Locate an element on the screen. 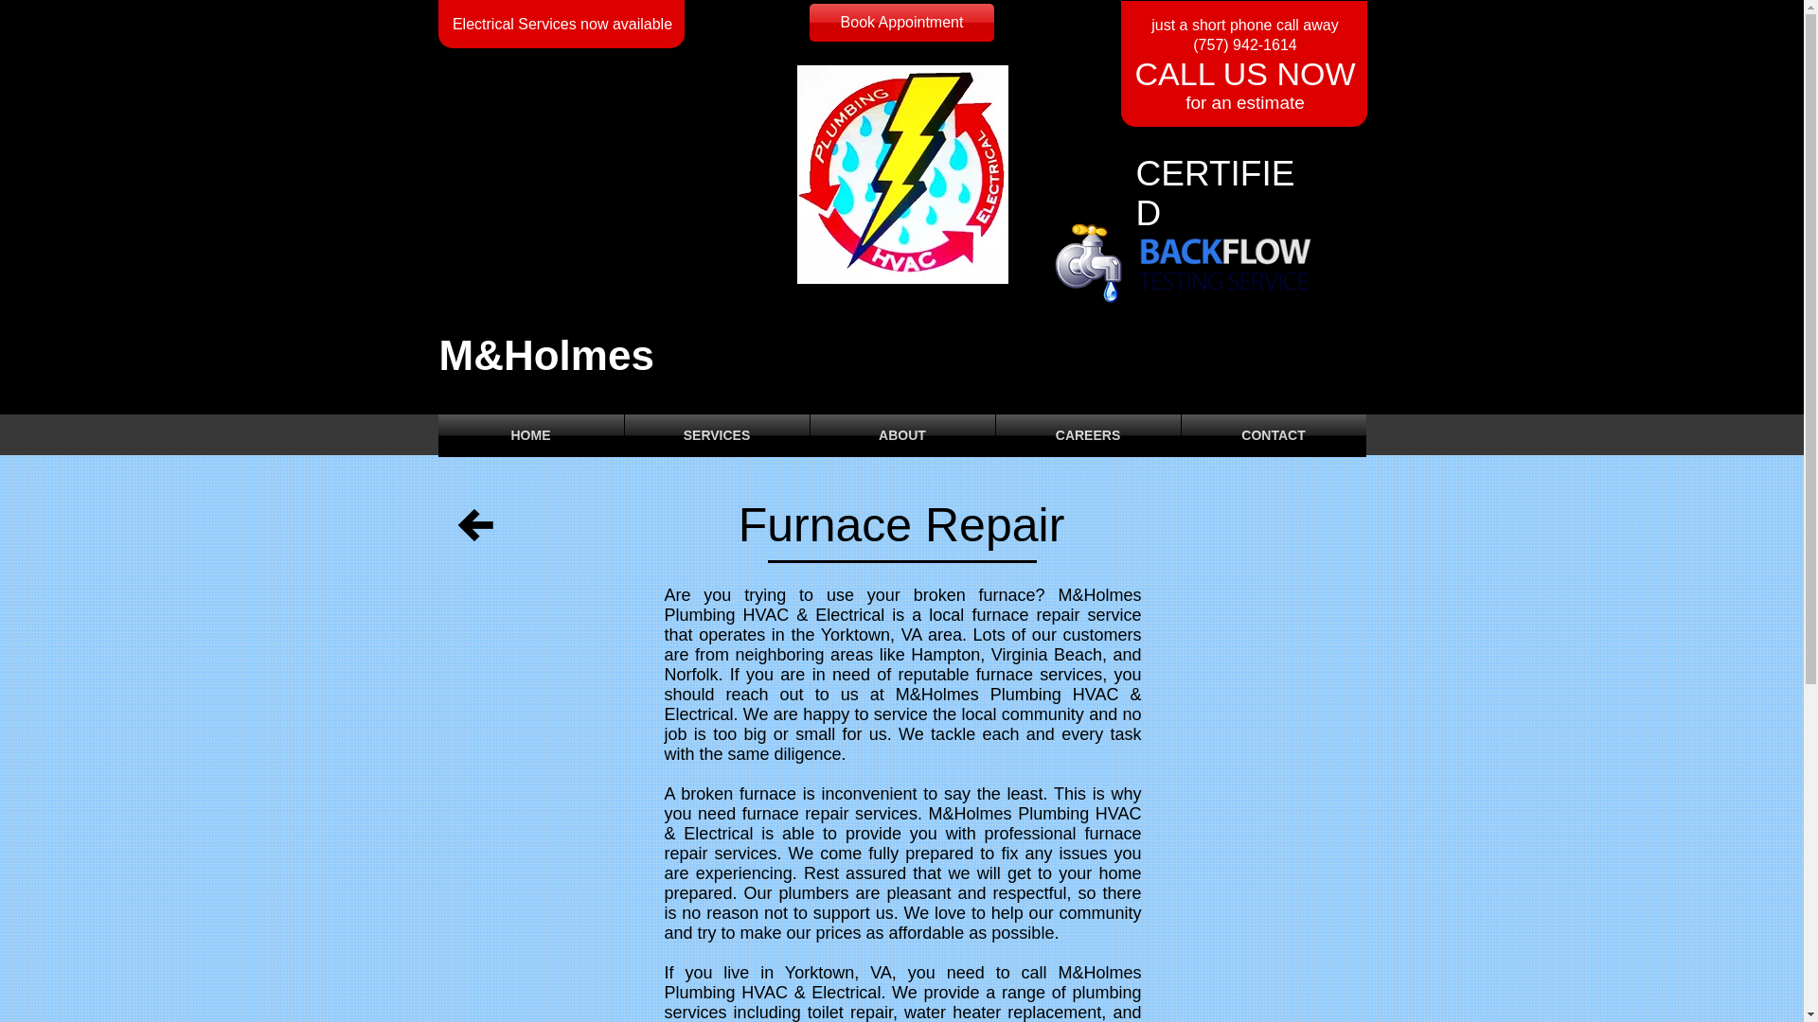  ABOUT is located at coordinates (902, 435).